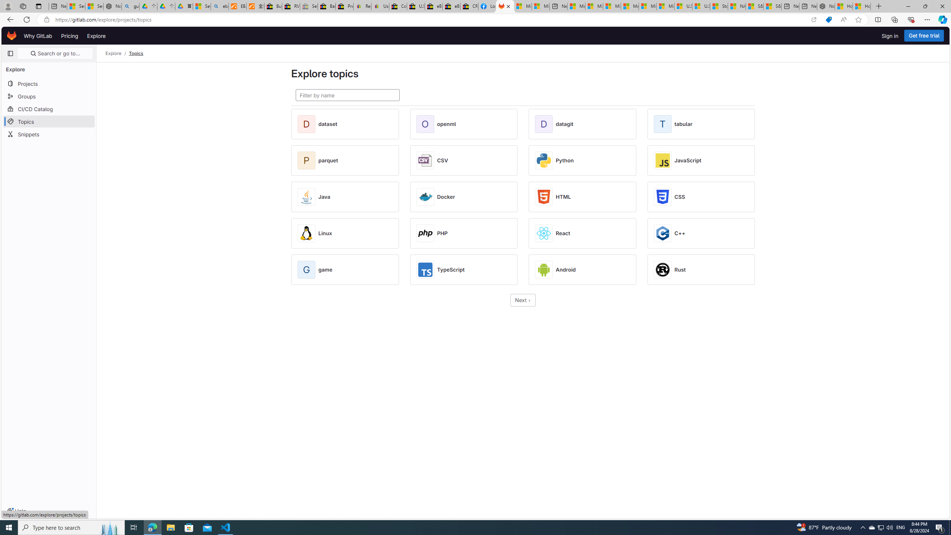 Image resolution: width=951 pixels, height=535 pixels. I want to click on G, so click(308, 270).